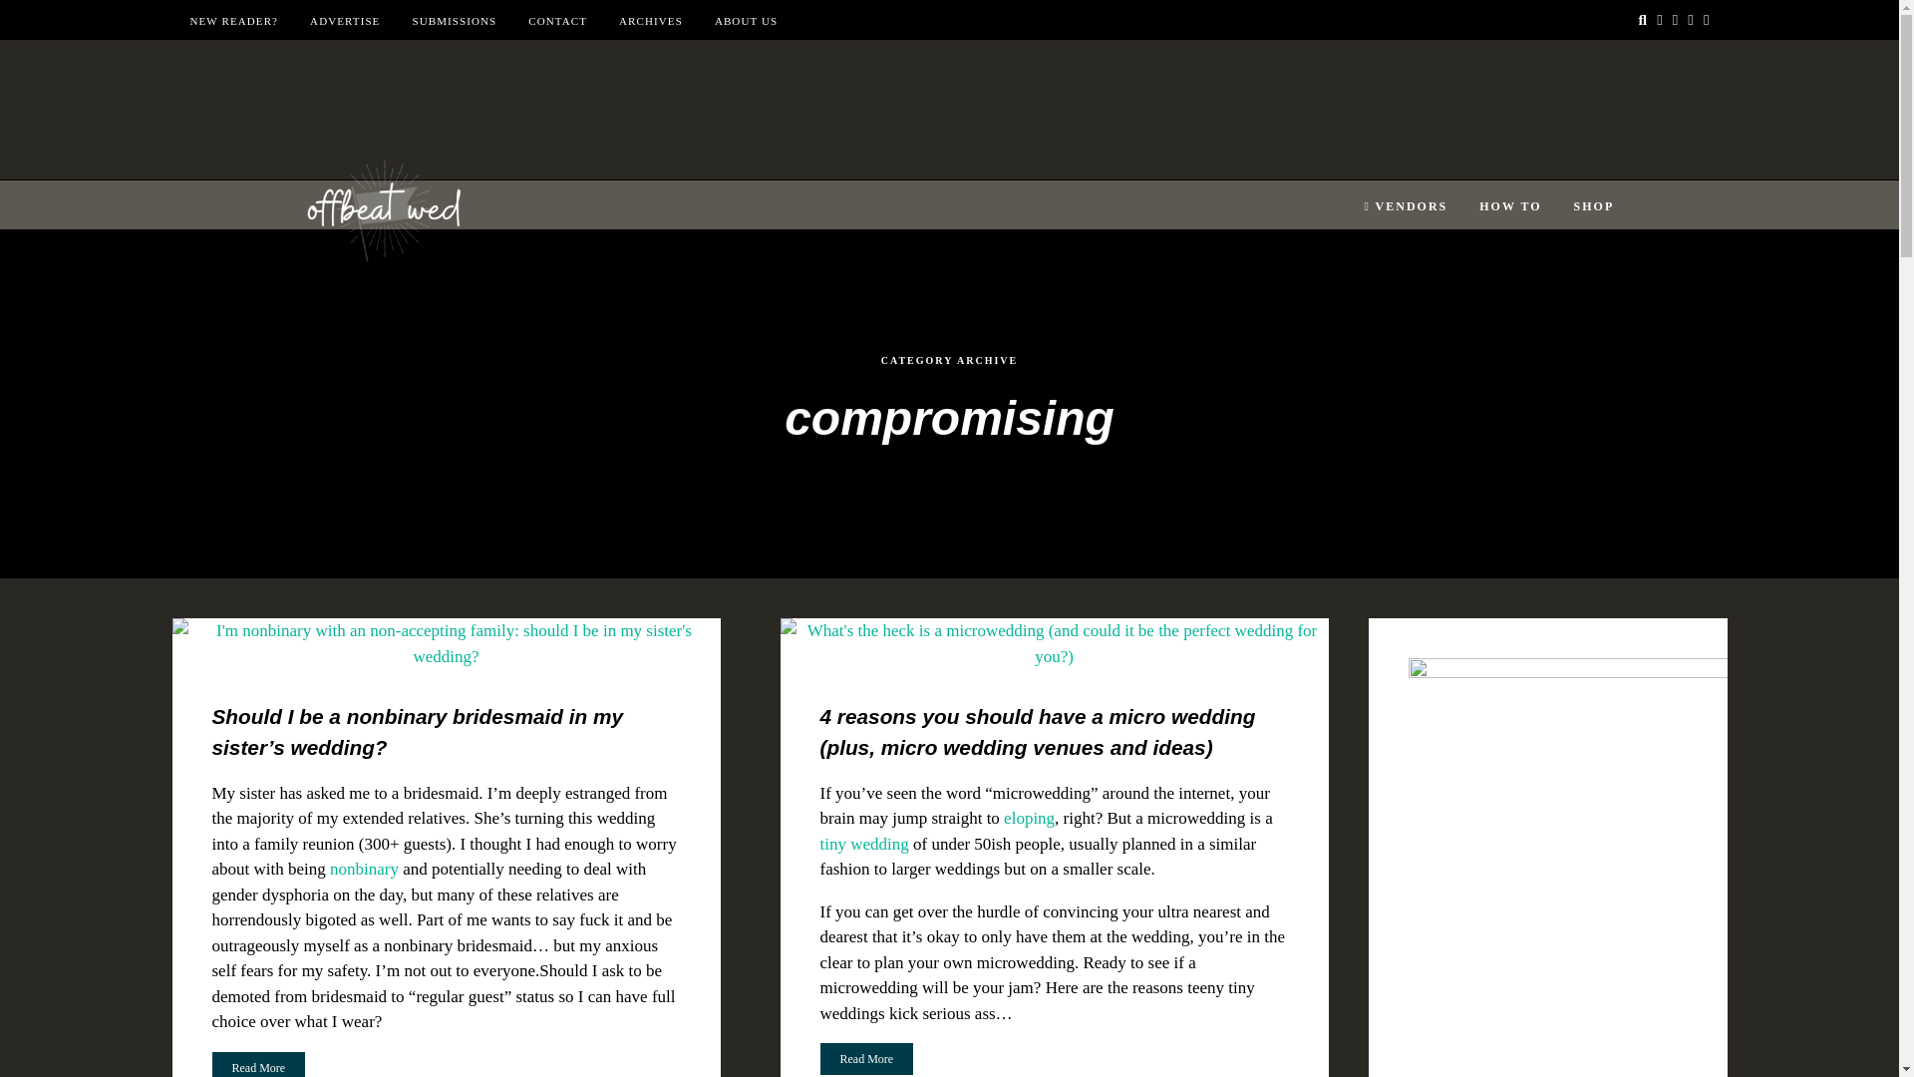  What do you see at coordinates (345, 21) in the screenshot?
I see `ADVERTISE` at bounding box center [345, 21].